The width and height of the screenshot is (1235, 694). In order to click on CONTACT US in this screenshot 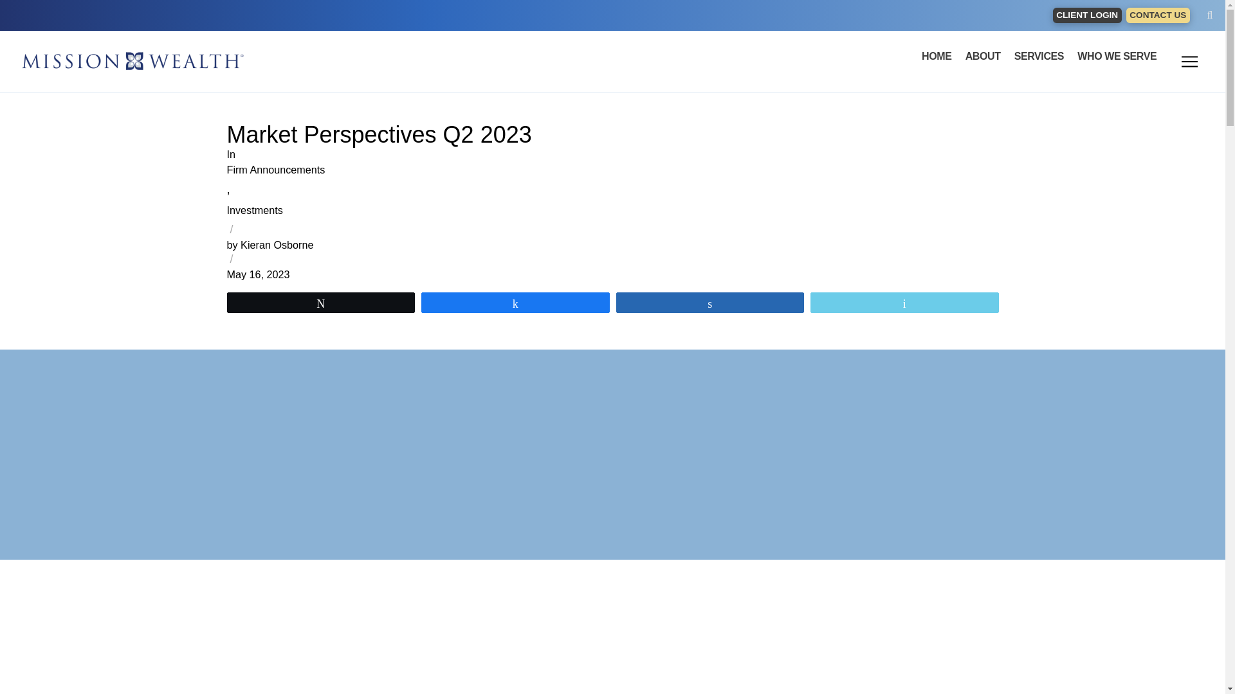, I will do `click(1158, 15)`.